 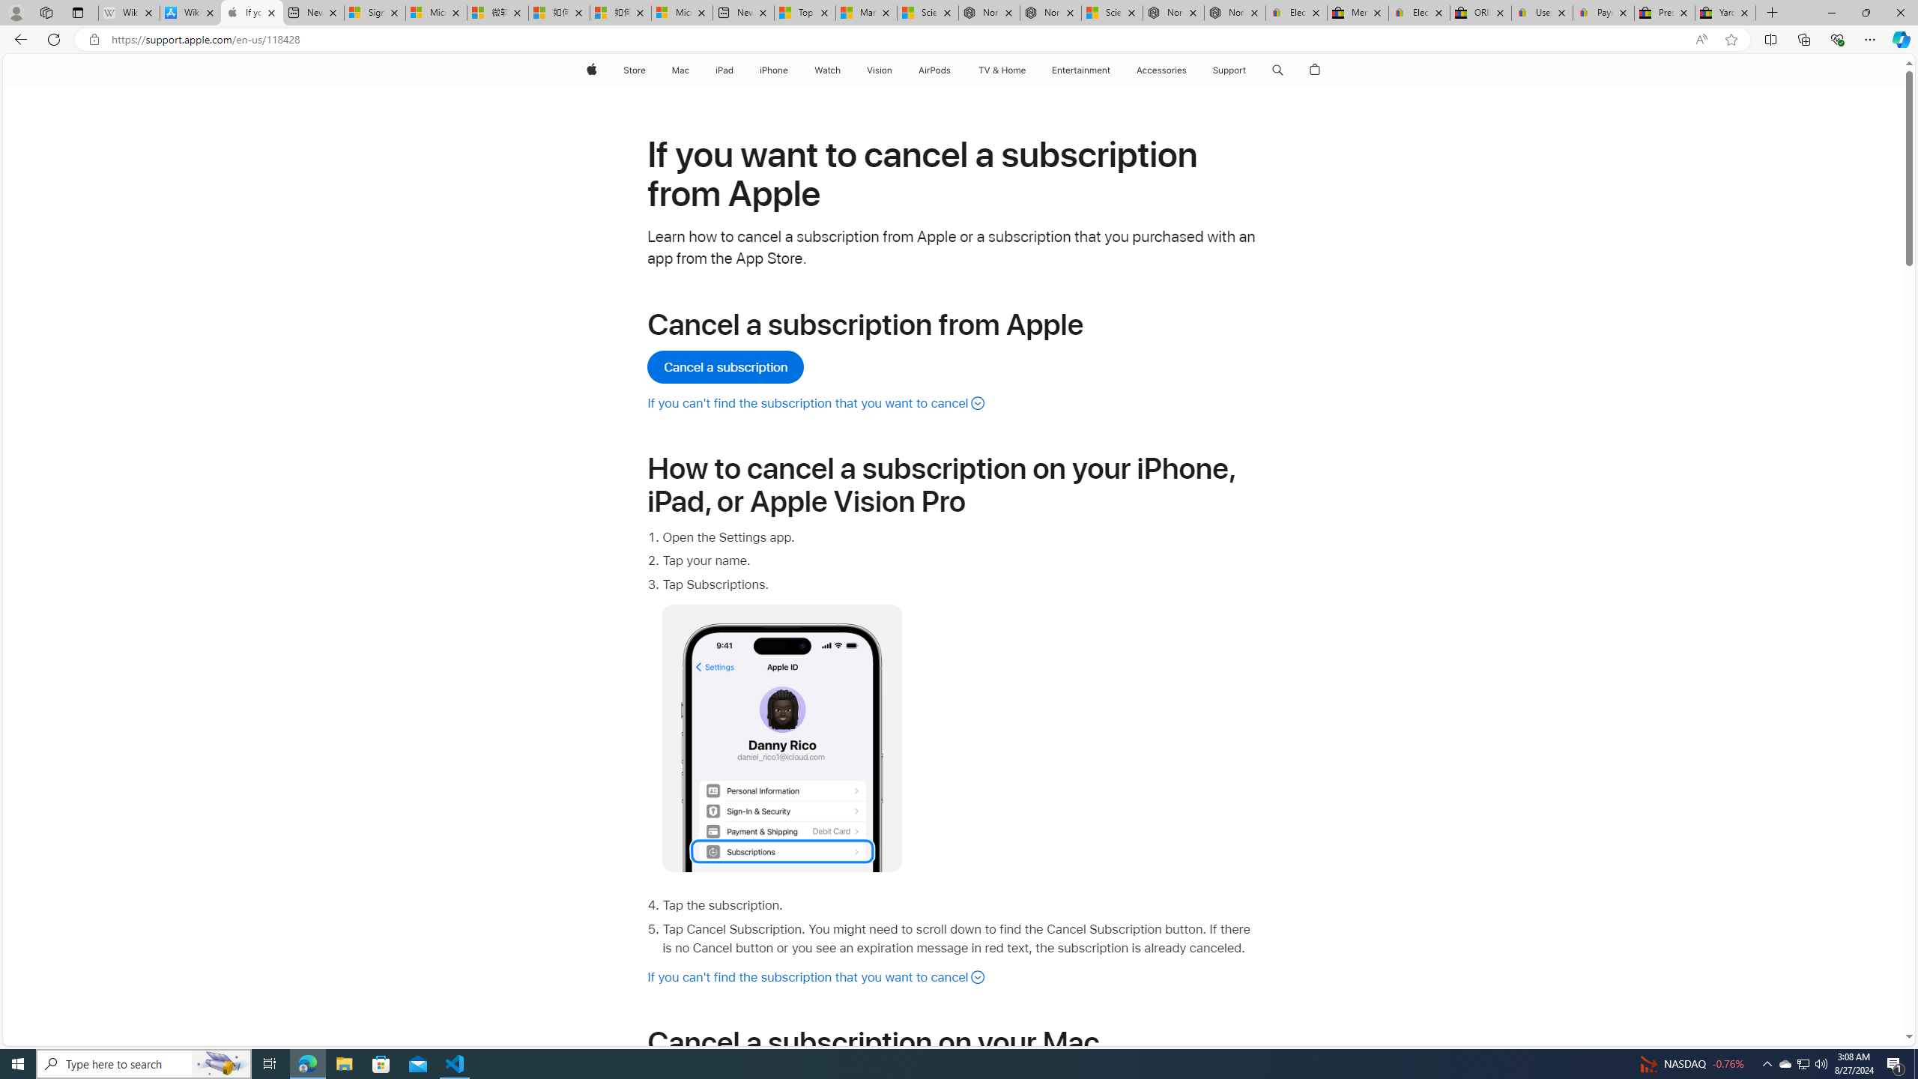 What do you see at coordinates (960, 537) in the screenshot?
I see `Open the Settings app.` at bounding box center [960, 537].